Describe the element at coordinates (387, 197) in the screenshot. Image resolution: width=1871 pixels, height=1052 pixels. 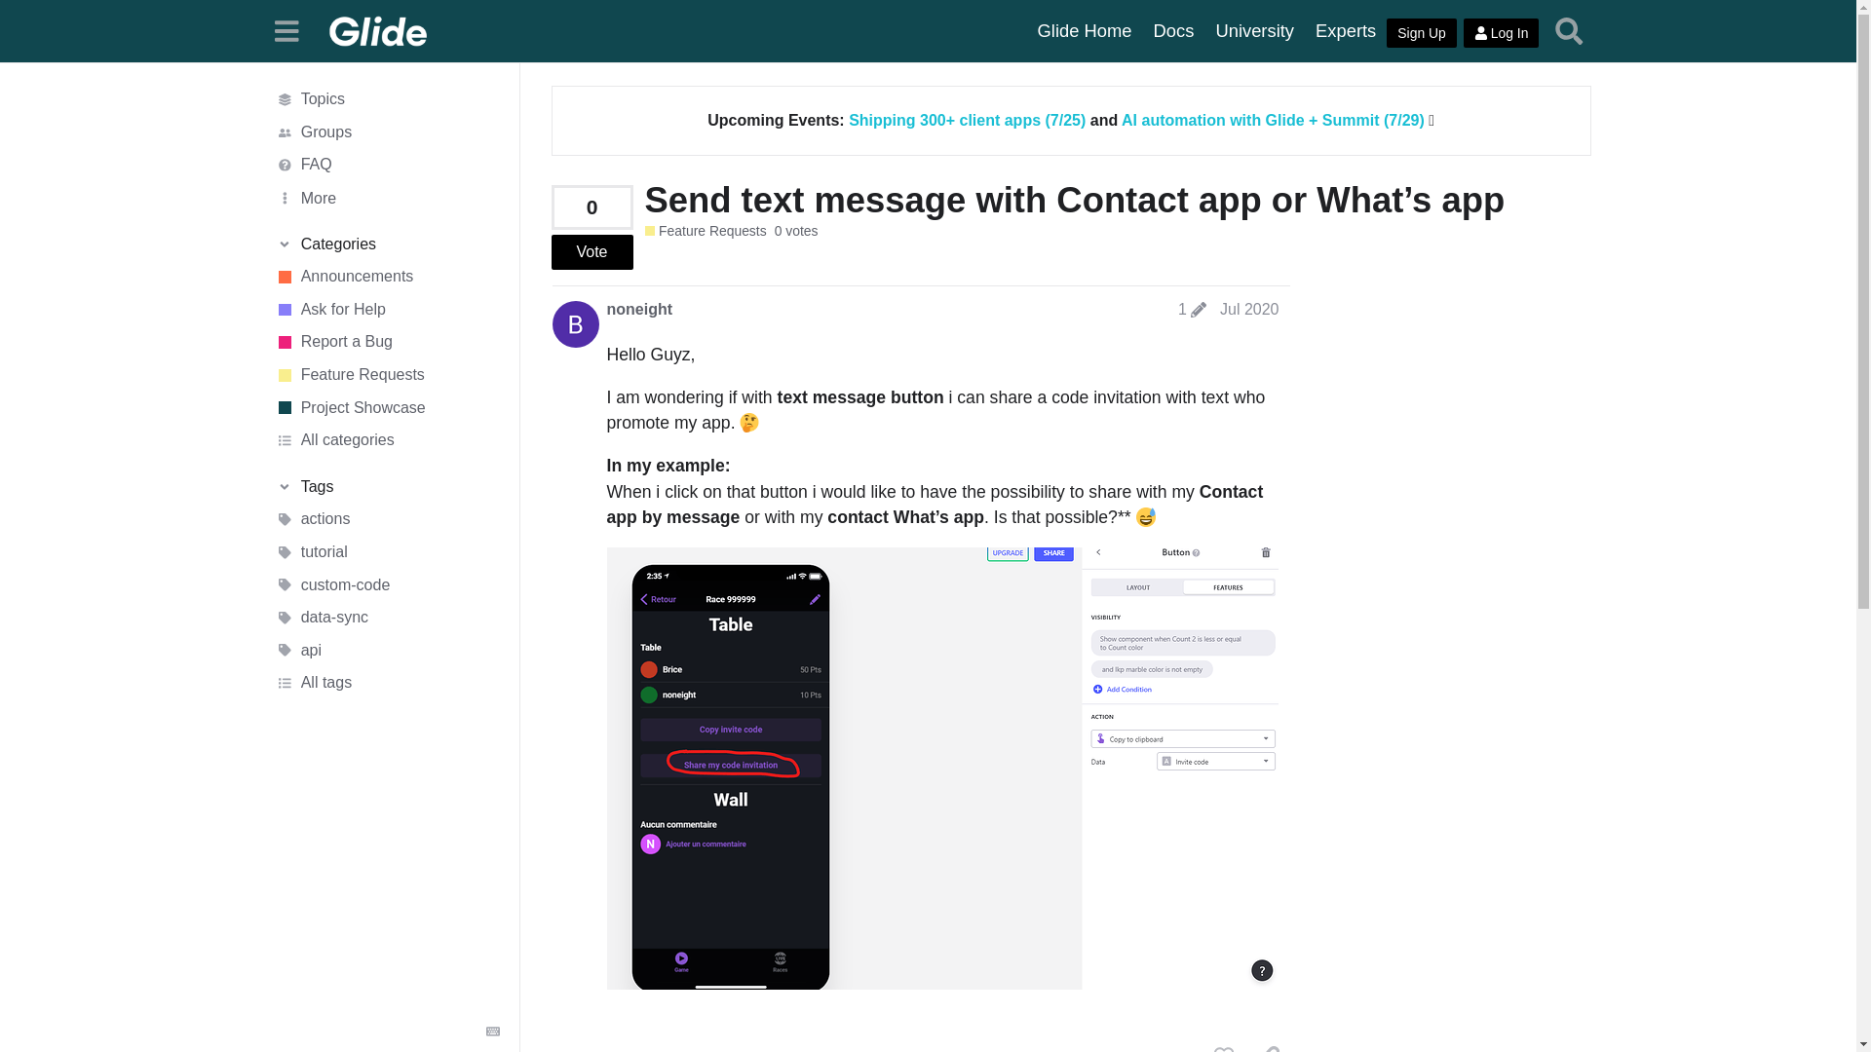
I see `More` at that location.